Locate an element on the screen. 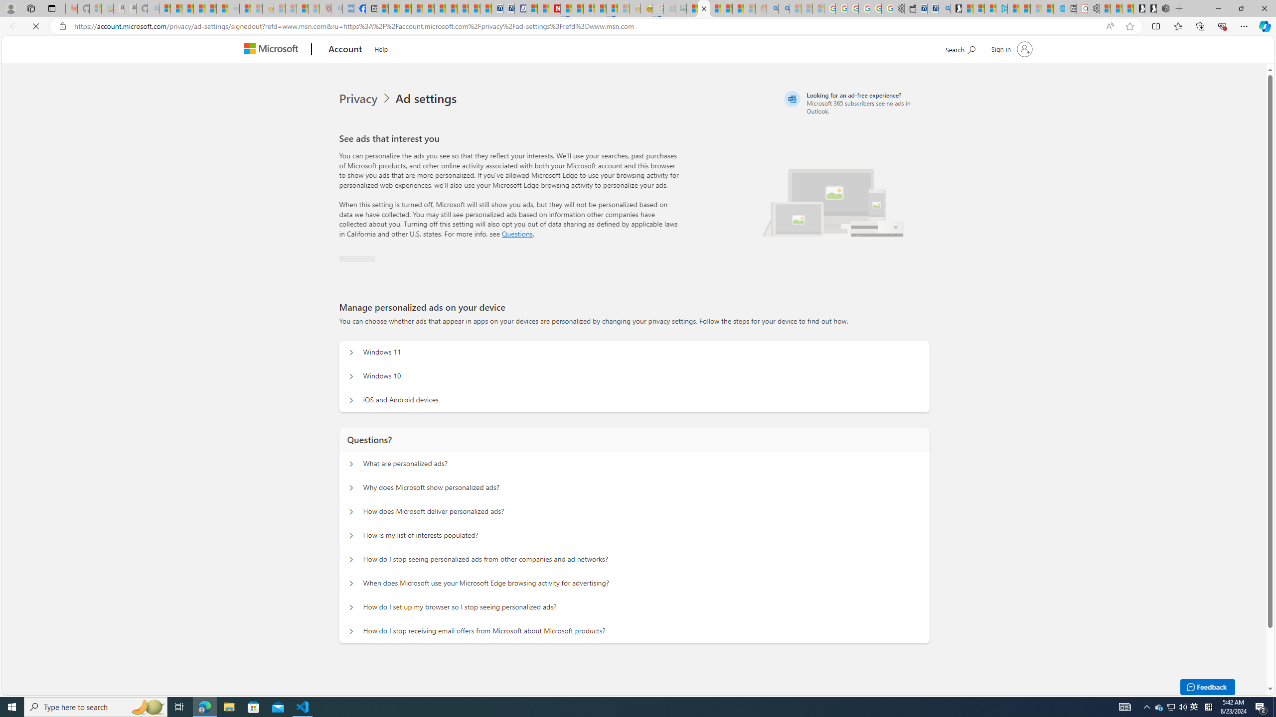 This screenshot has width=1276, height=717. Ad settings is located at coordinates (426, 99).